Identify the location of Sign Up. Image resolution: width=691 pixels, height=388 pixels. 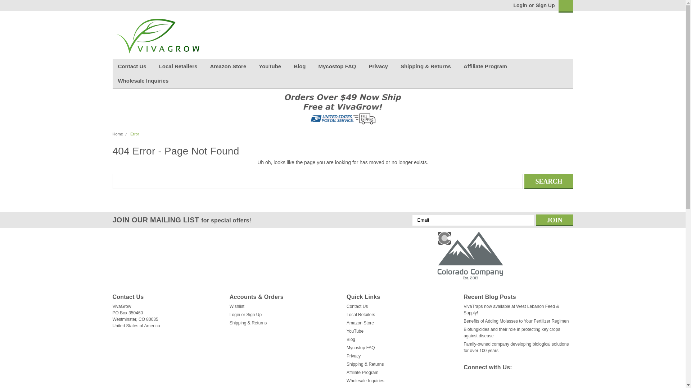
(544, 5).